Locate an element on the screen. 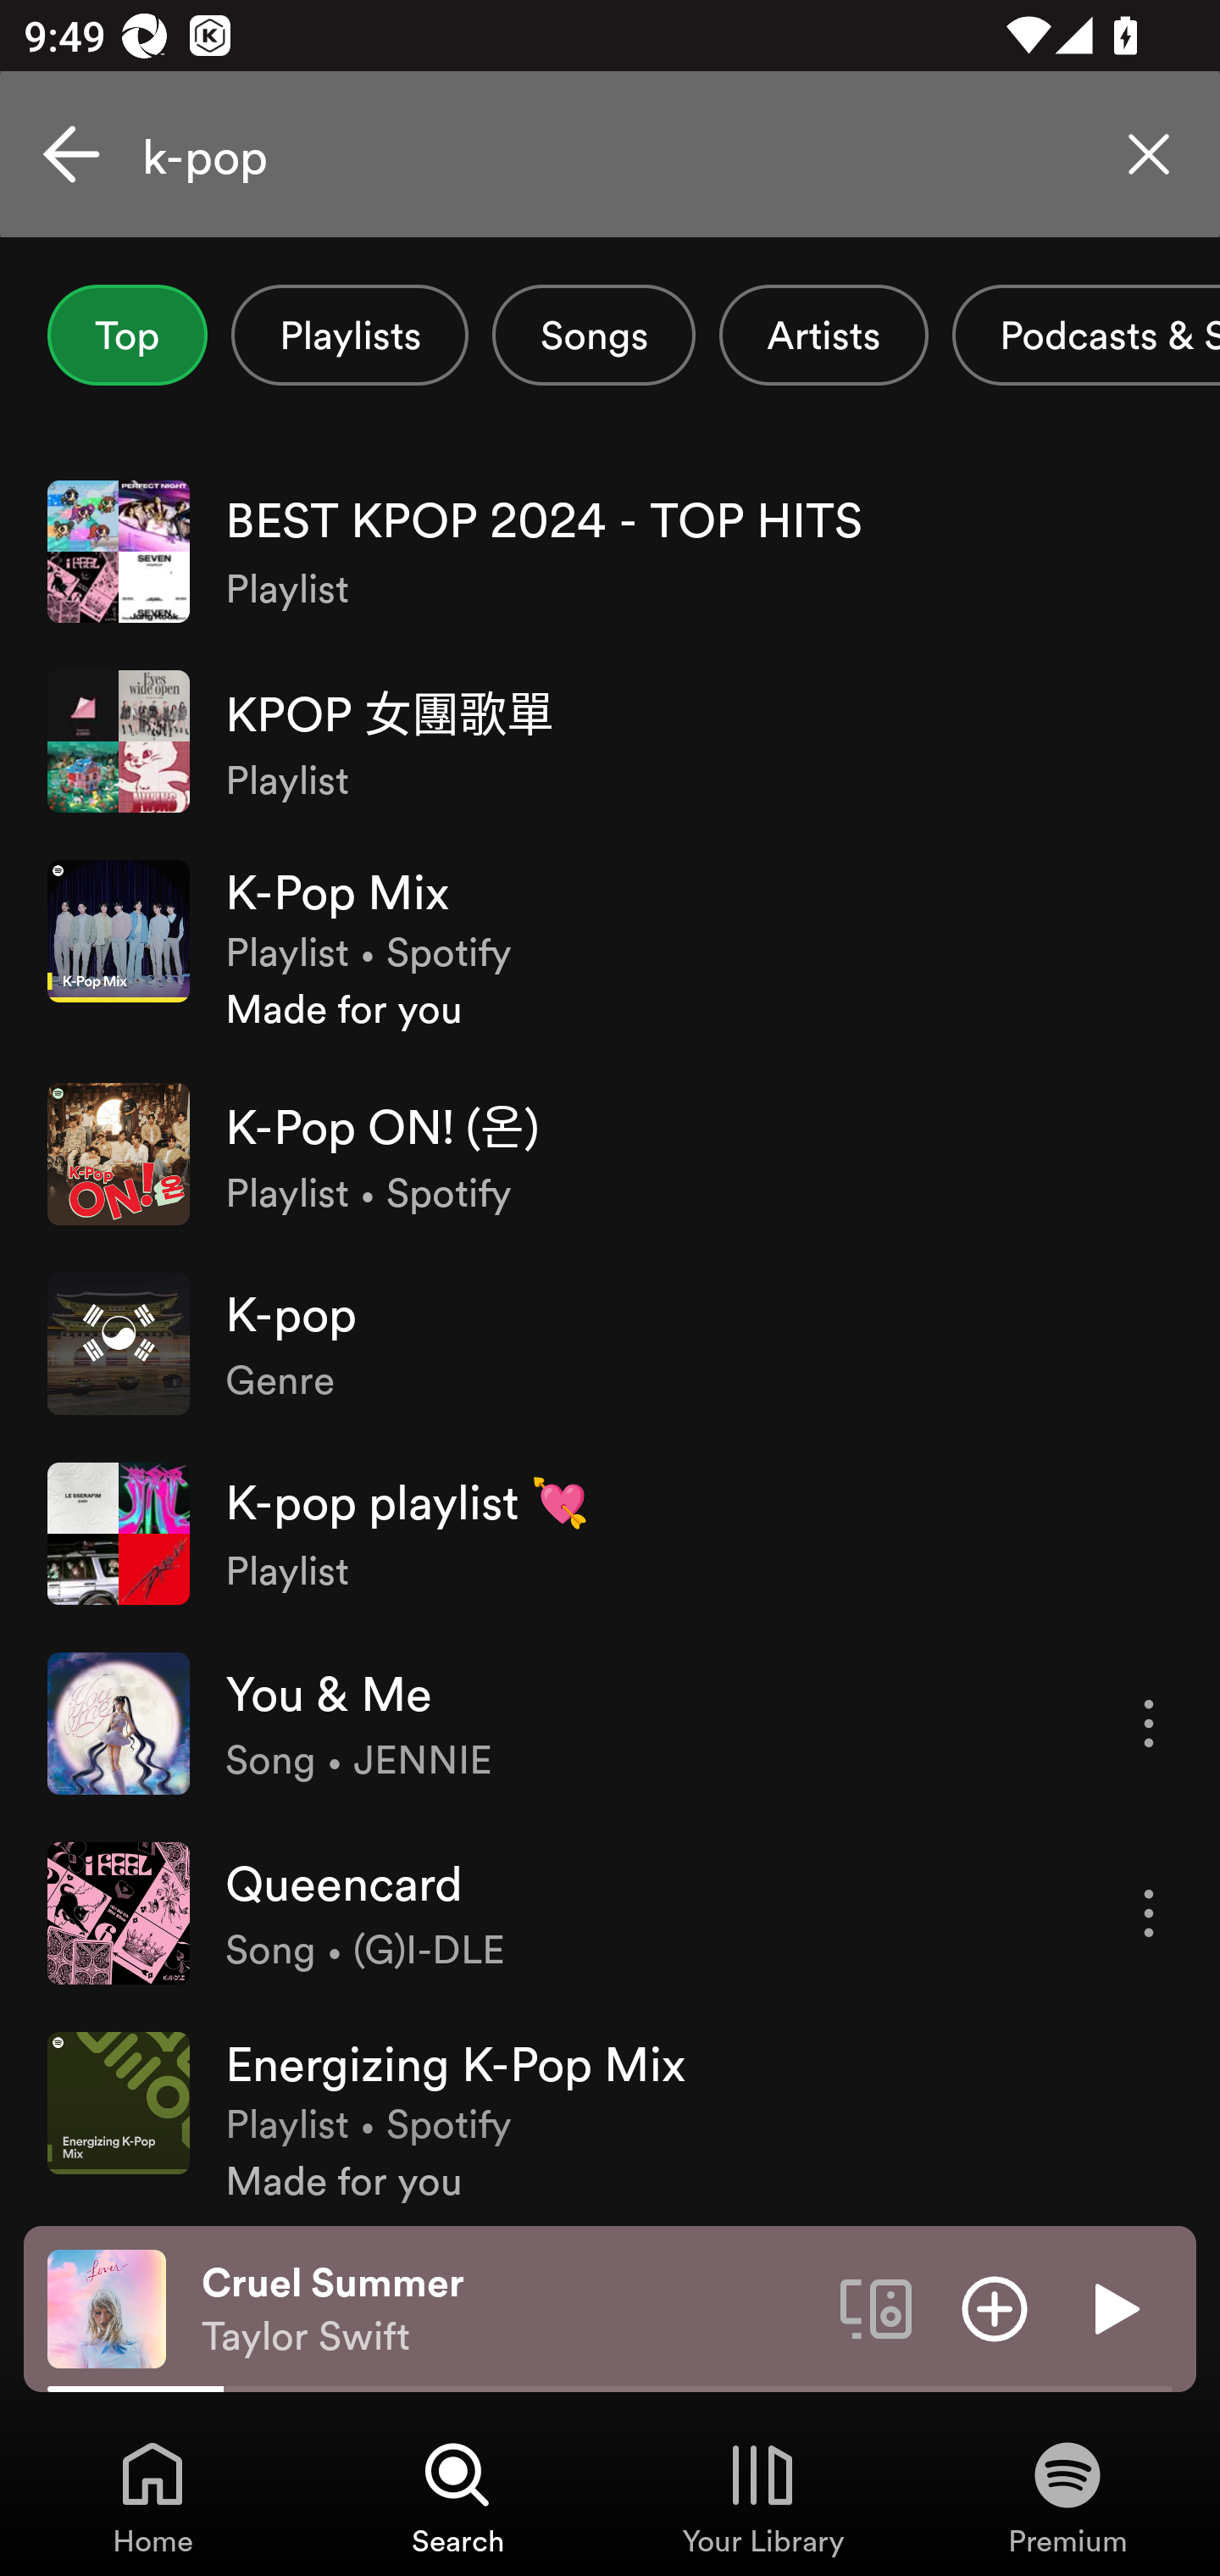 This screenshot has height=2576, width=1220. Playlists is located at coordinates (349, 335).